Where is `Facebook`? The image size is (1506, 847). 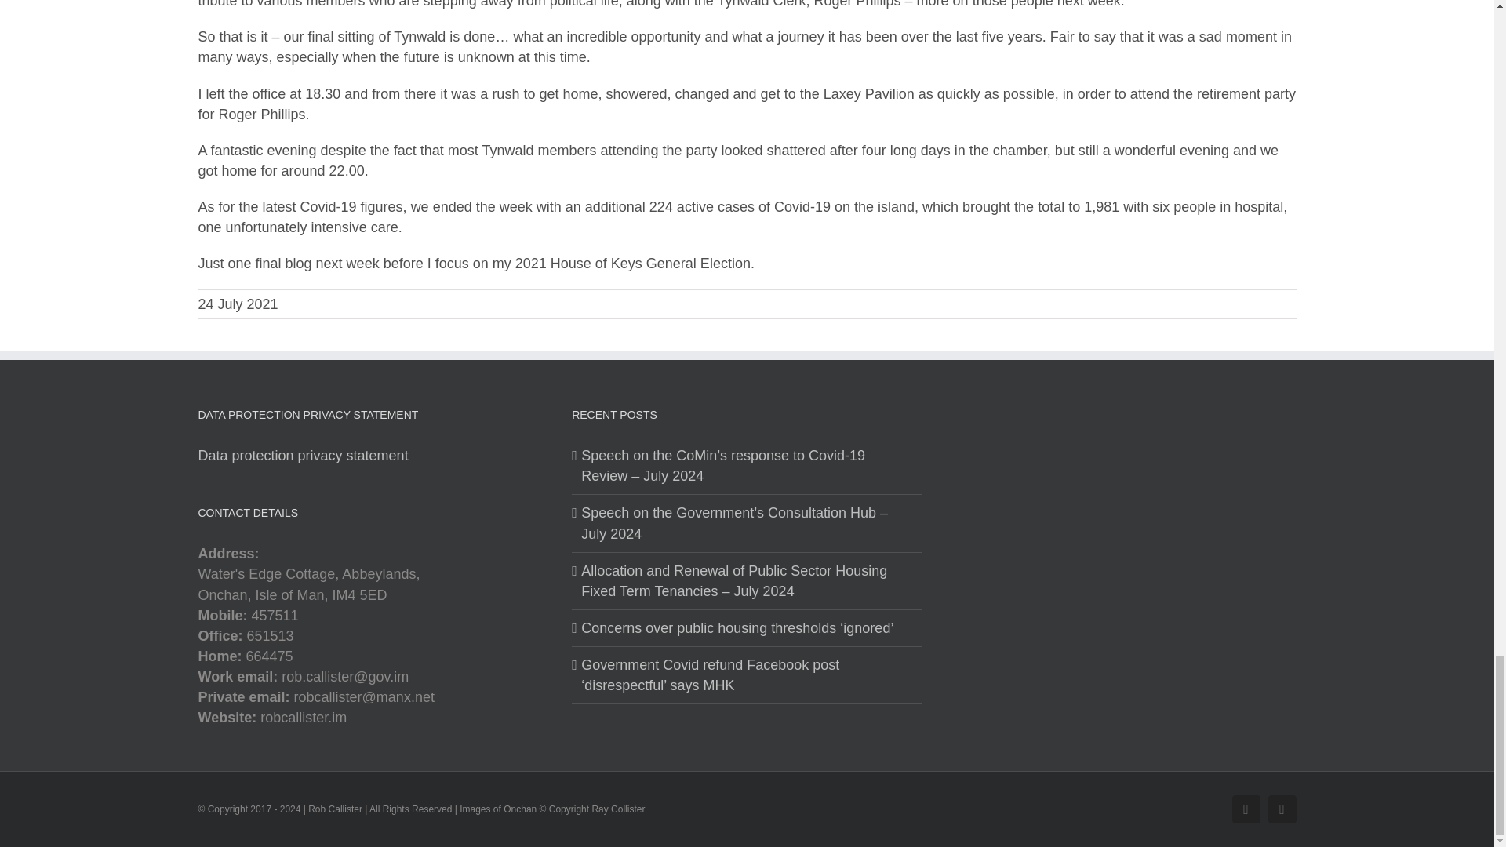
Facebook is located at coordinates (1246, 809).